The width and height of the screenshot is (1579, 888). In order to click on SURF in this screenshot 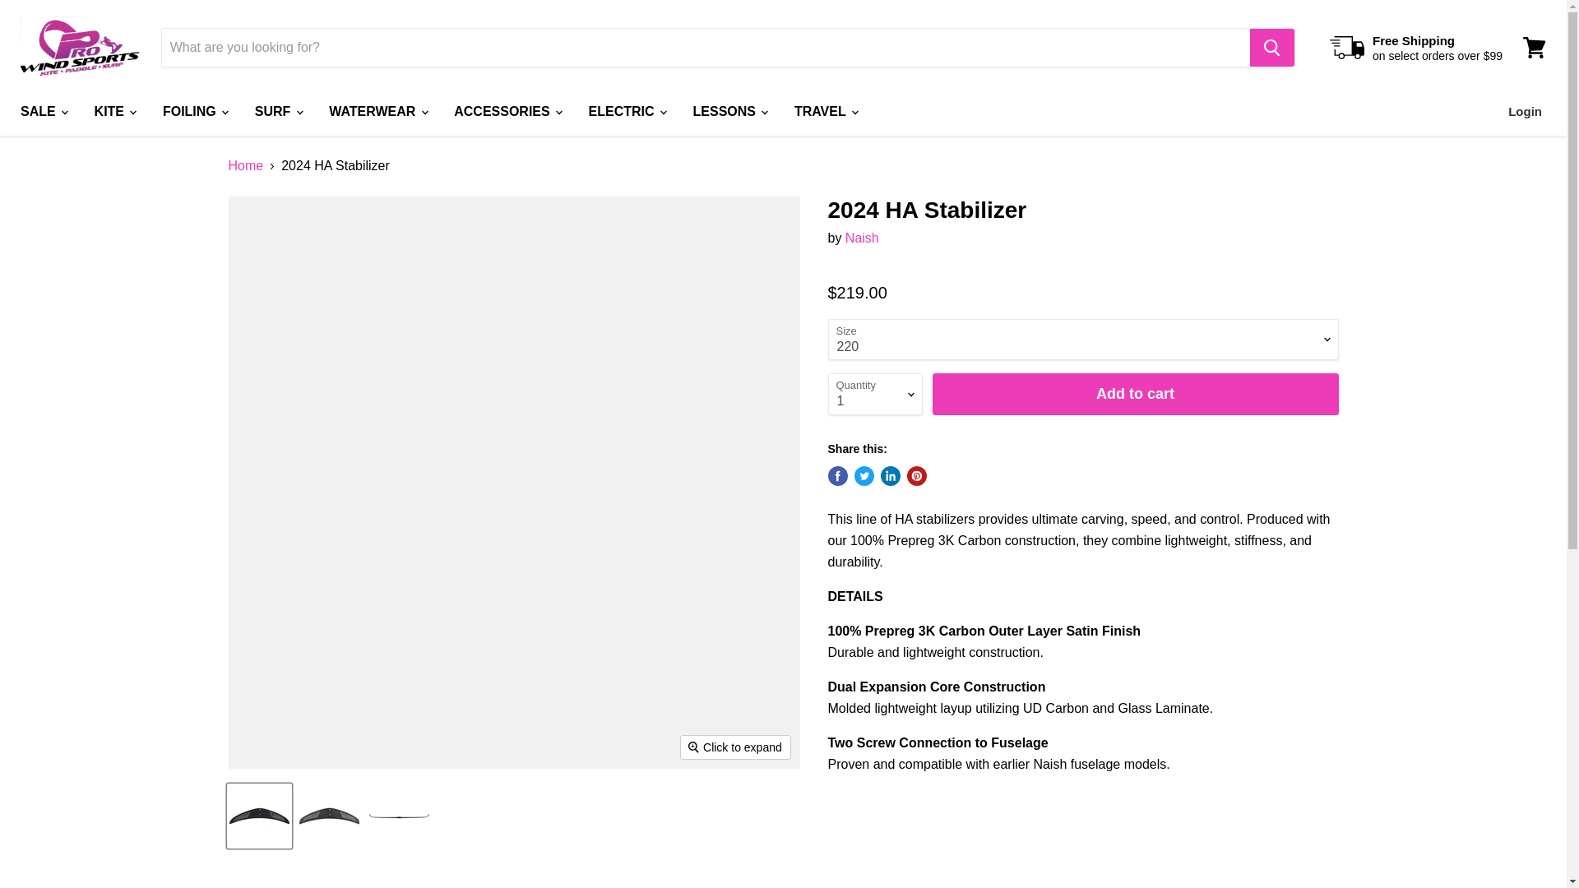, I will do `click(278, 111)`.